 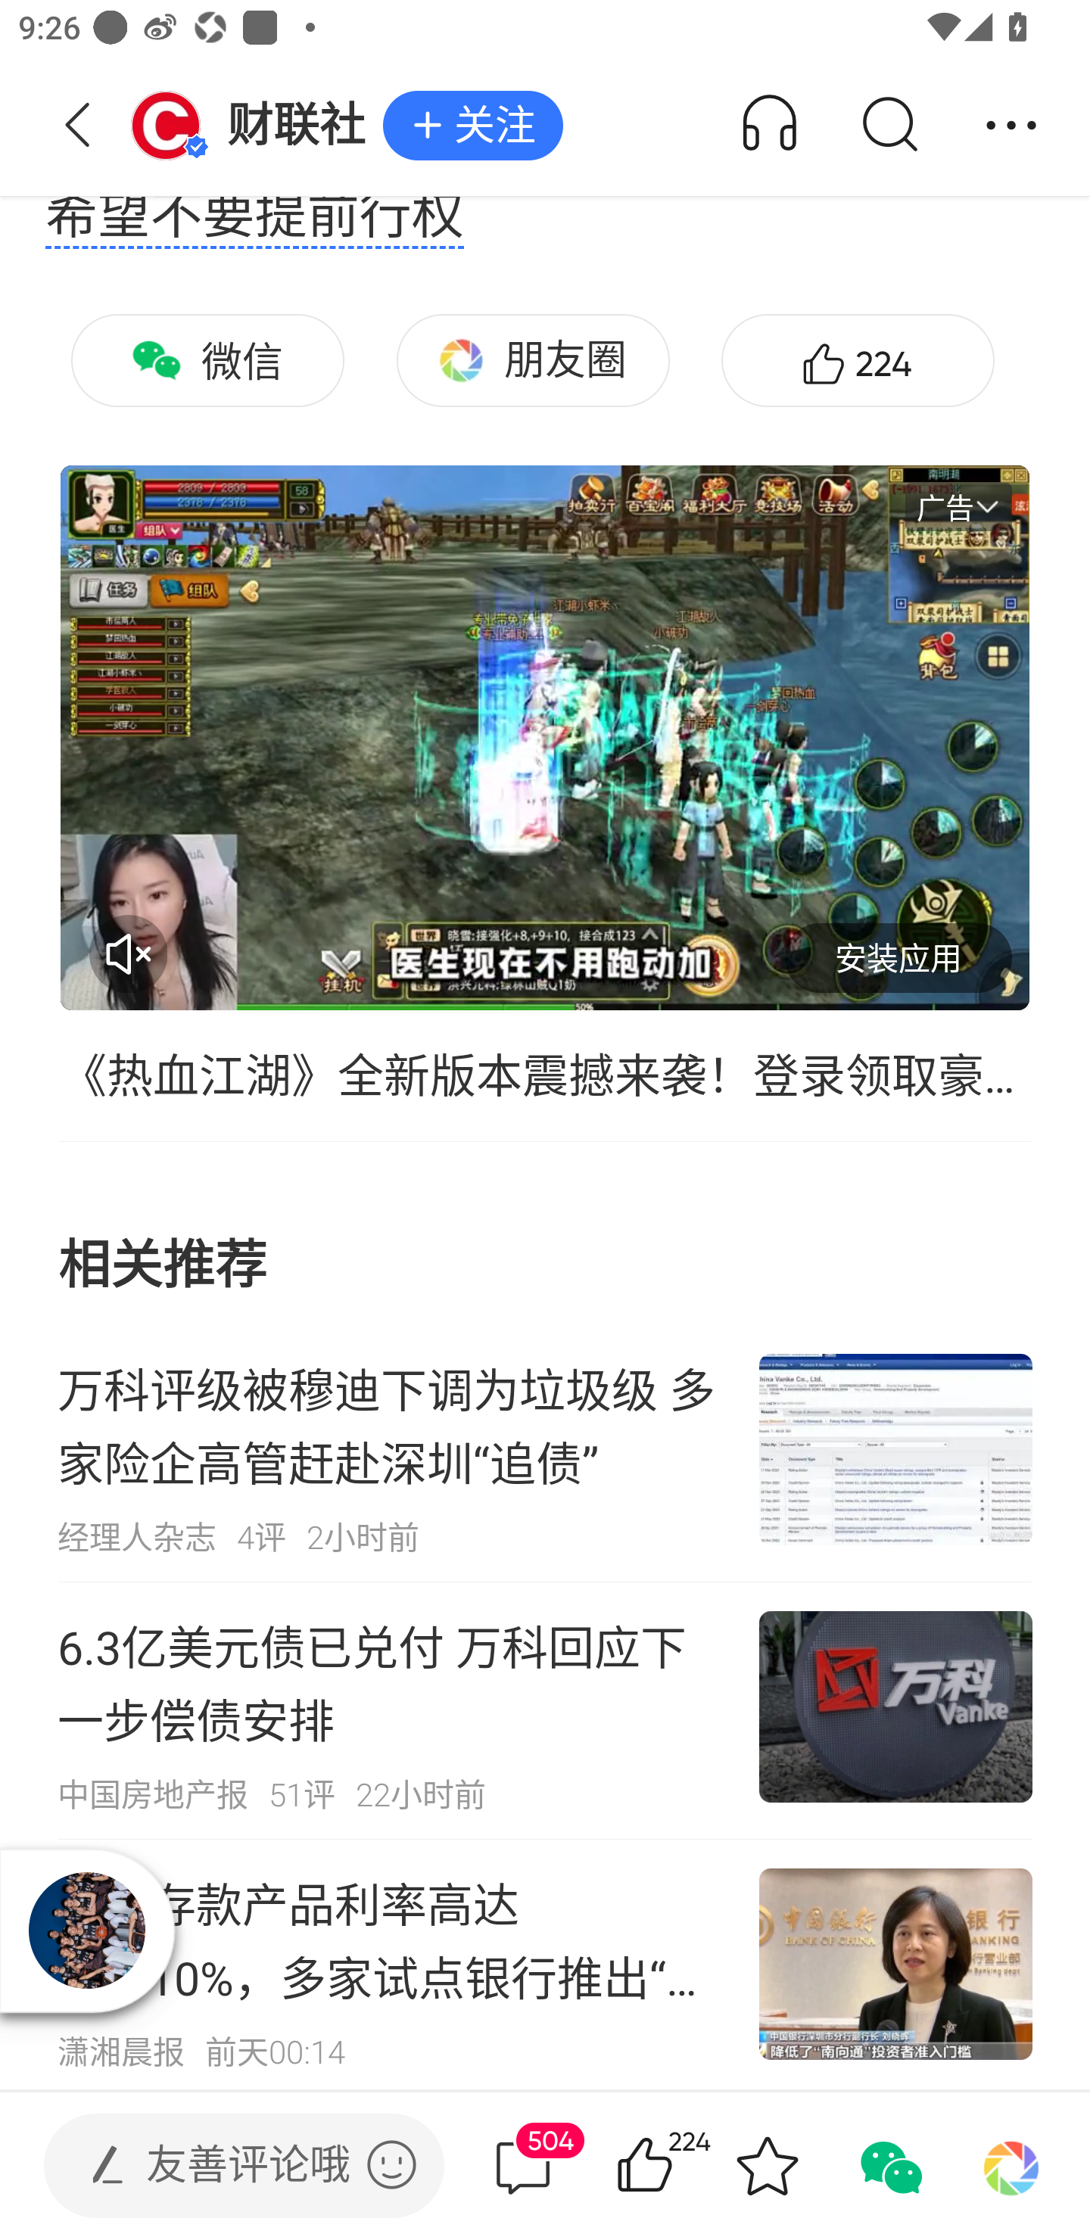 I want to click on 224赞, so click(x=681, y=2166).